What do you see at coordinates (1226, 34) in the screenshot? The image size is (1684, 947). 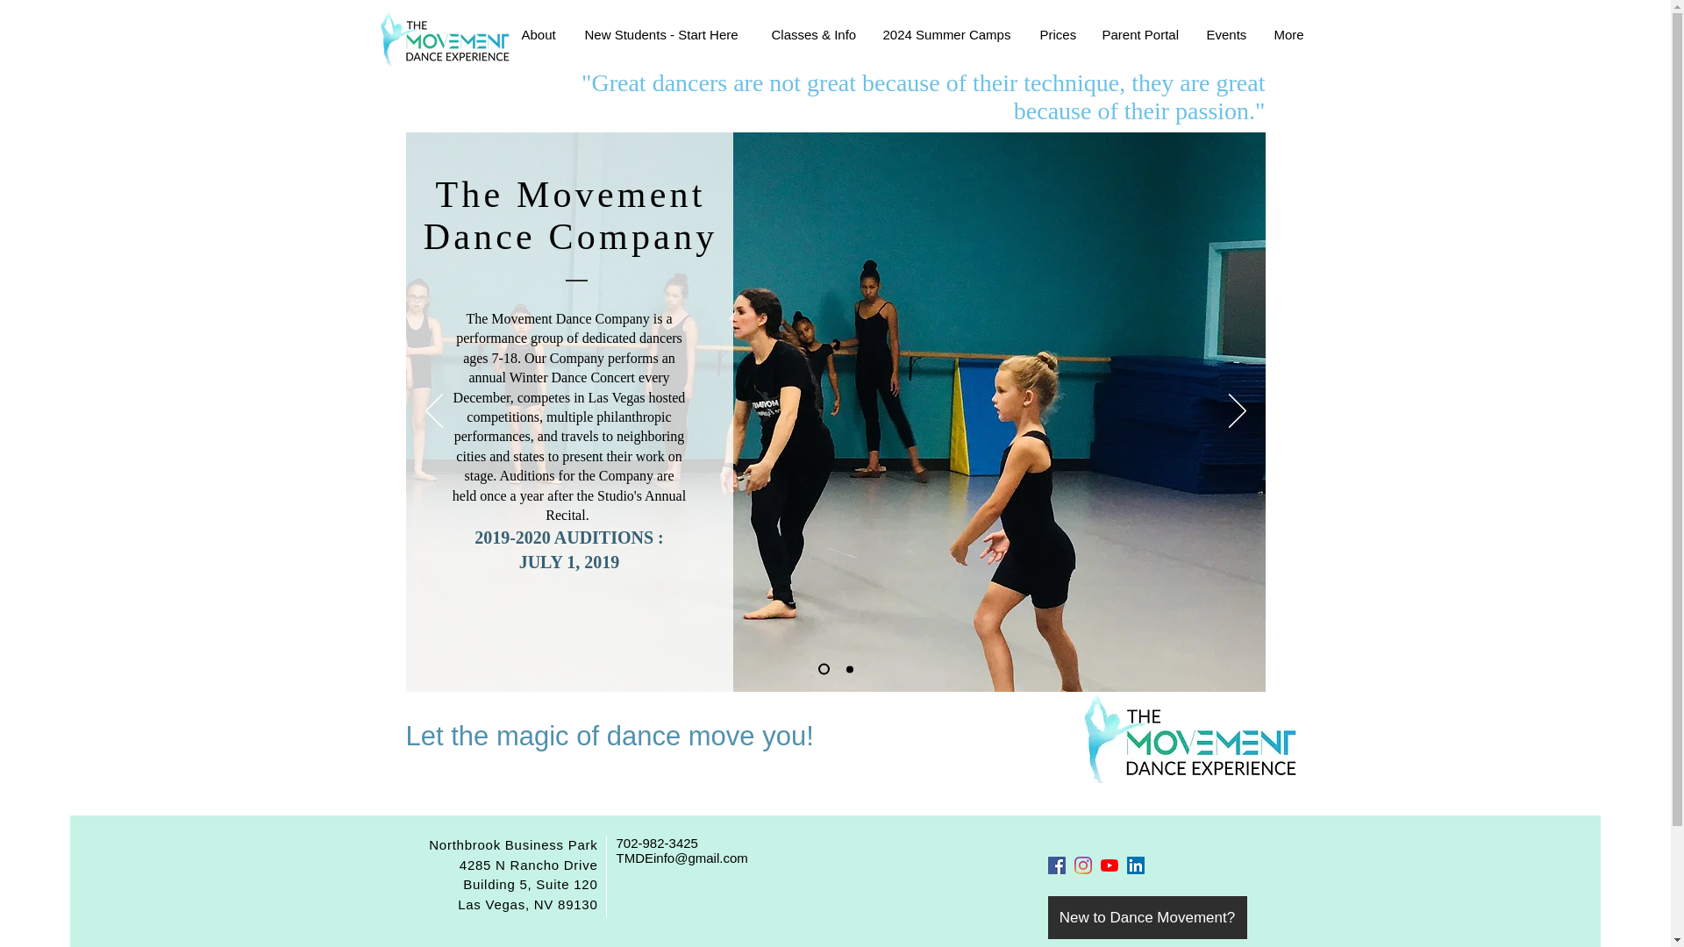 I see `Events` at bounding box center [1226, 34].